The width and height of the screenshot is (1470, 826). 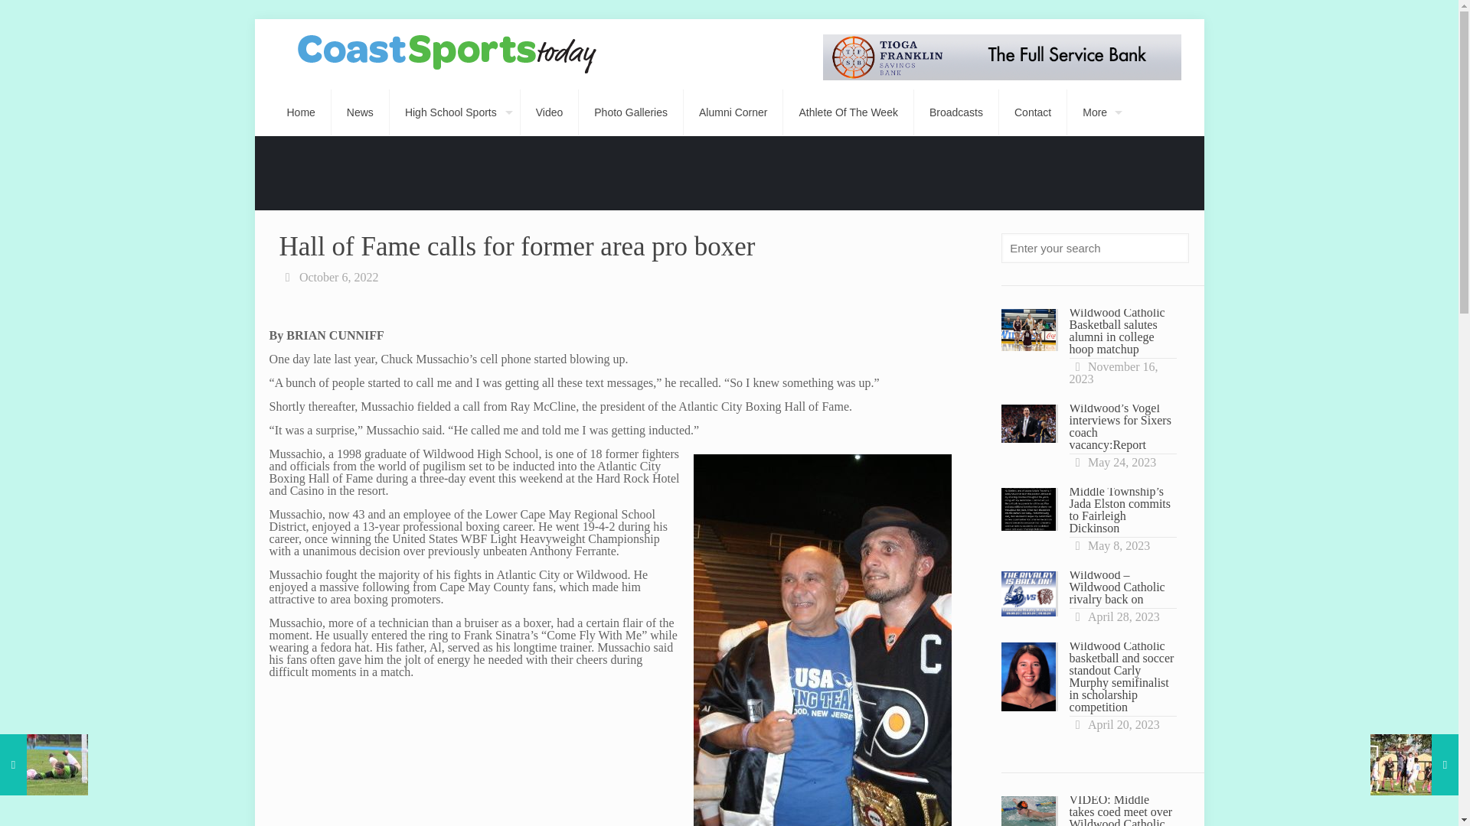 What do you see at coordinates (733, 112) in the screenshot?
I see `Alumni Corner` at bounding box center [733, 112].